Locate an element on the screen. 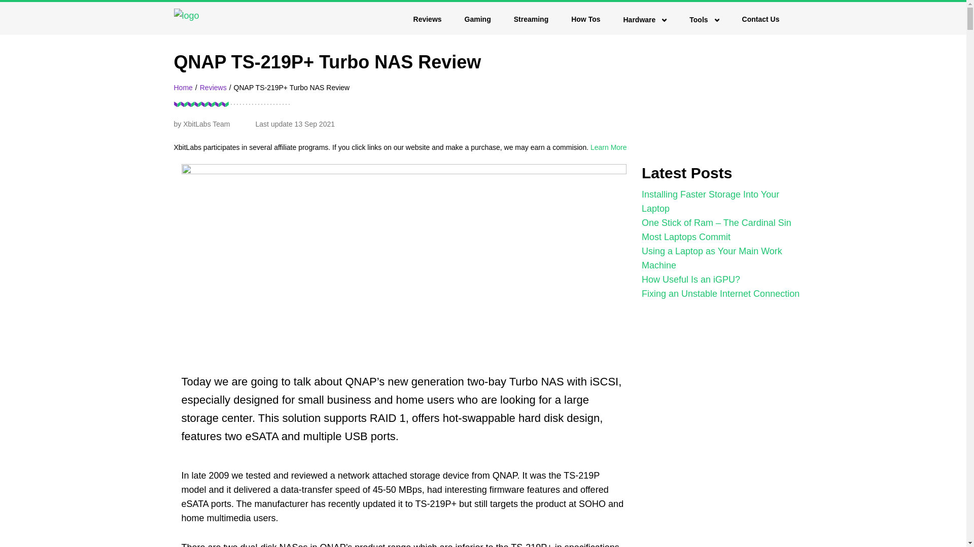  Learn More is located at coordinates (609, 147).